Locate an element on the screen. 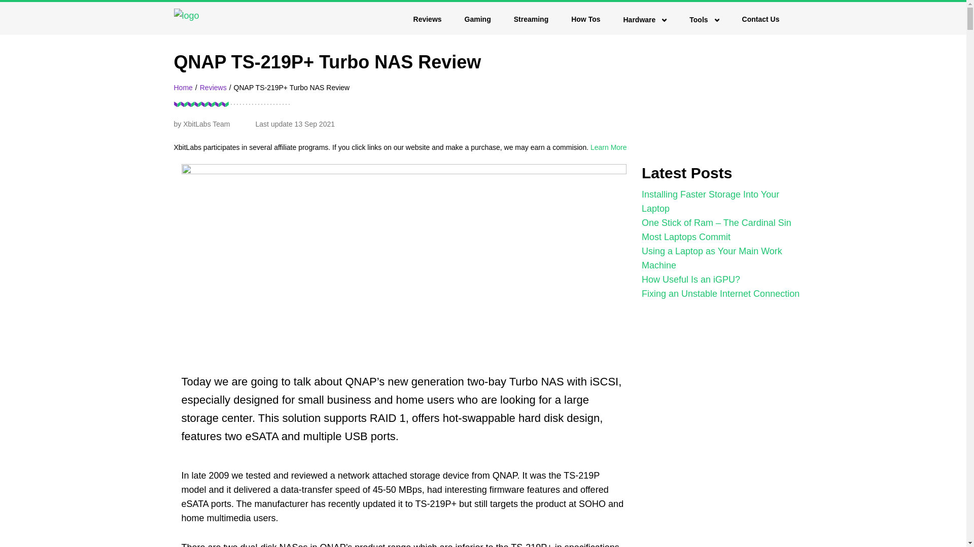  Learn More is located at coordinates (609, 147).